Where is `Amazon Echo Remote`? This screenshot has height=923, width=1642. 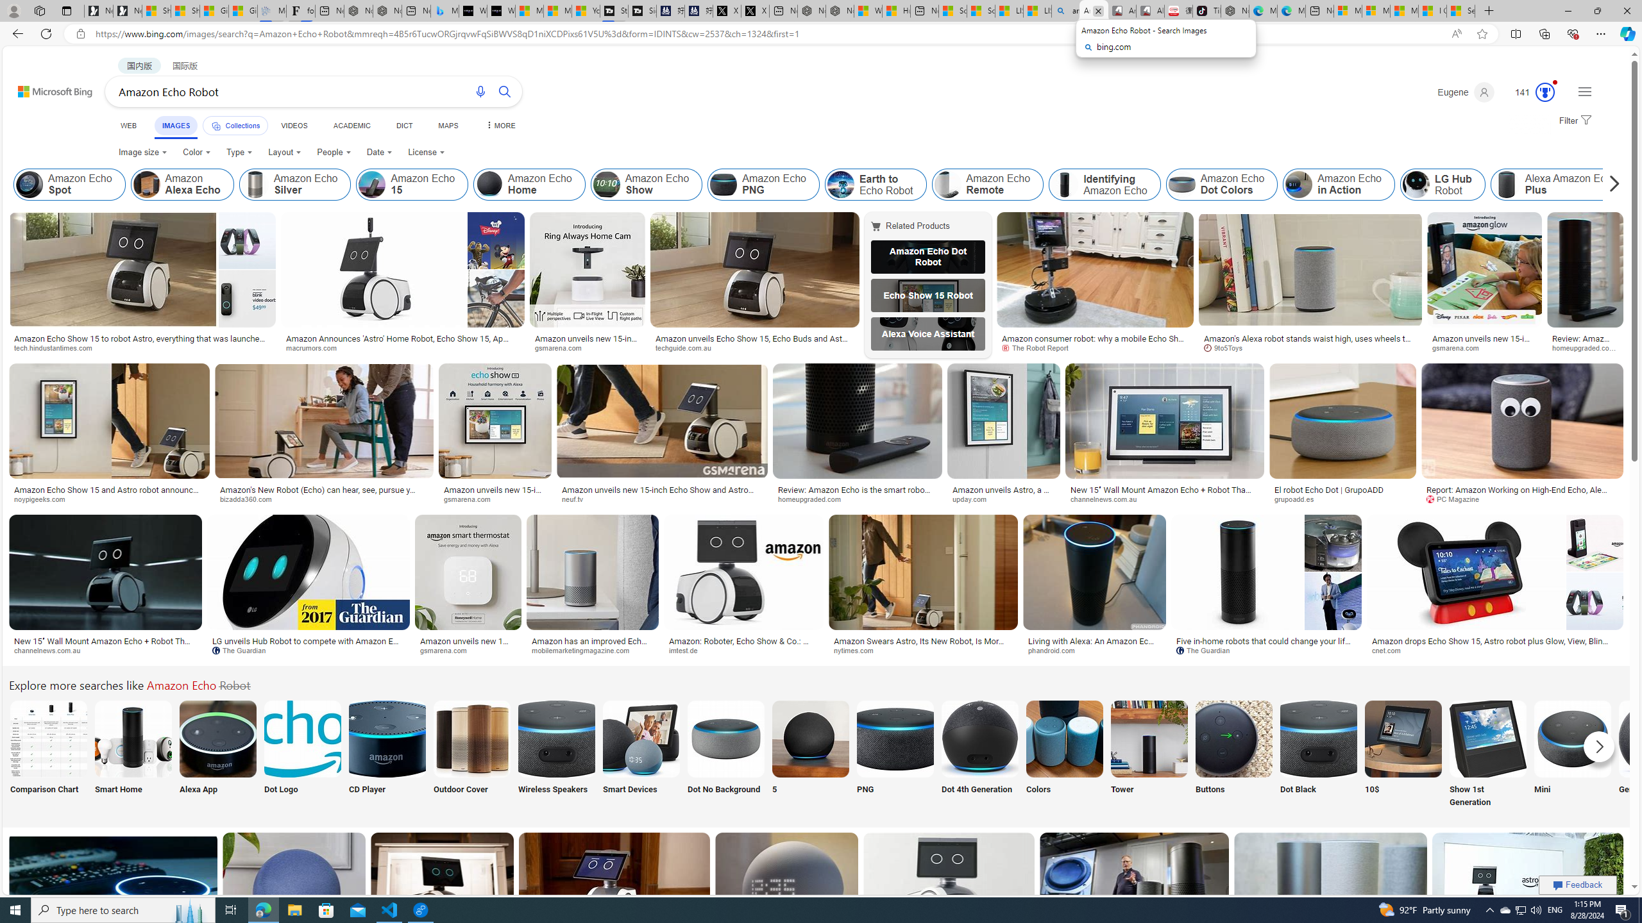 Amazon Echo Remote is located at coordinates (988, 185).